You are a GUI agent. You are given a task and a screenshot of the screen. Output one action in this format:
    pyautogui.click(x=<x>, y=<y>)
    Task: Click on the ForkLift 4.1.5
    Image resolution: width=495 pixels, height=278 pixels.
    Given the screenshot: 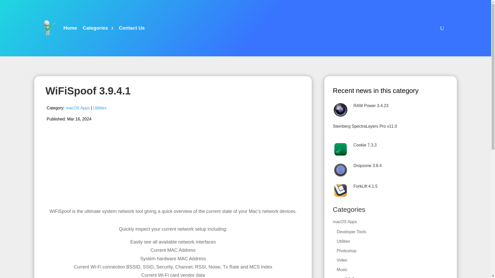 What is the action you would take?
    pyautogui.click(x=365, y=186)
    